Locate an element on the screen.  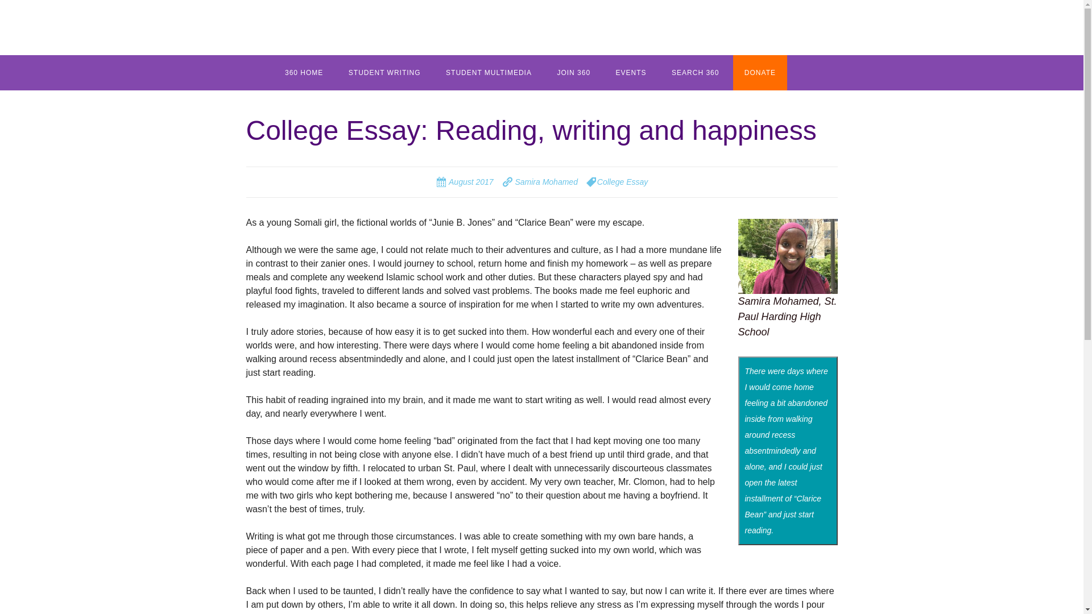
SUMMER PROGRAMS is located at coordinates (602, 108).